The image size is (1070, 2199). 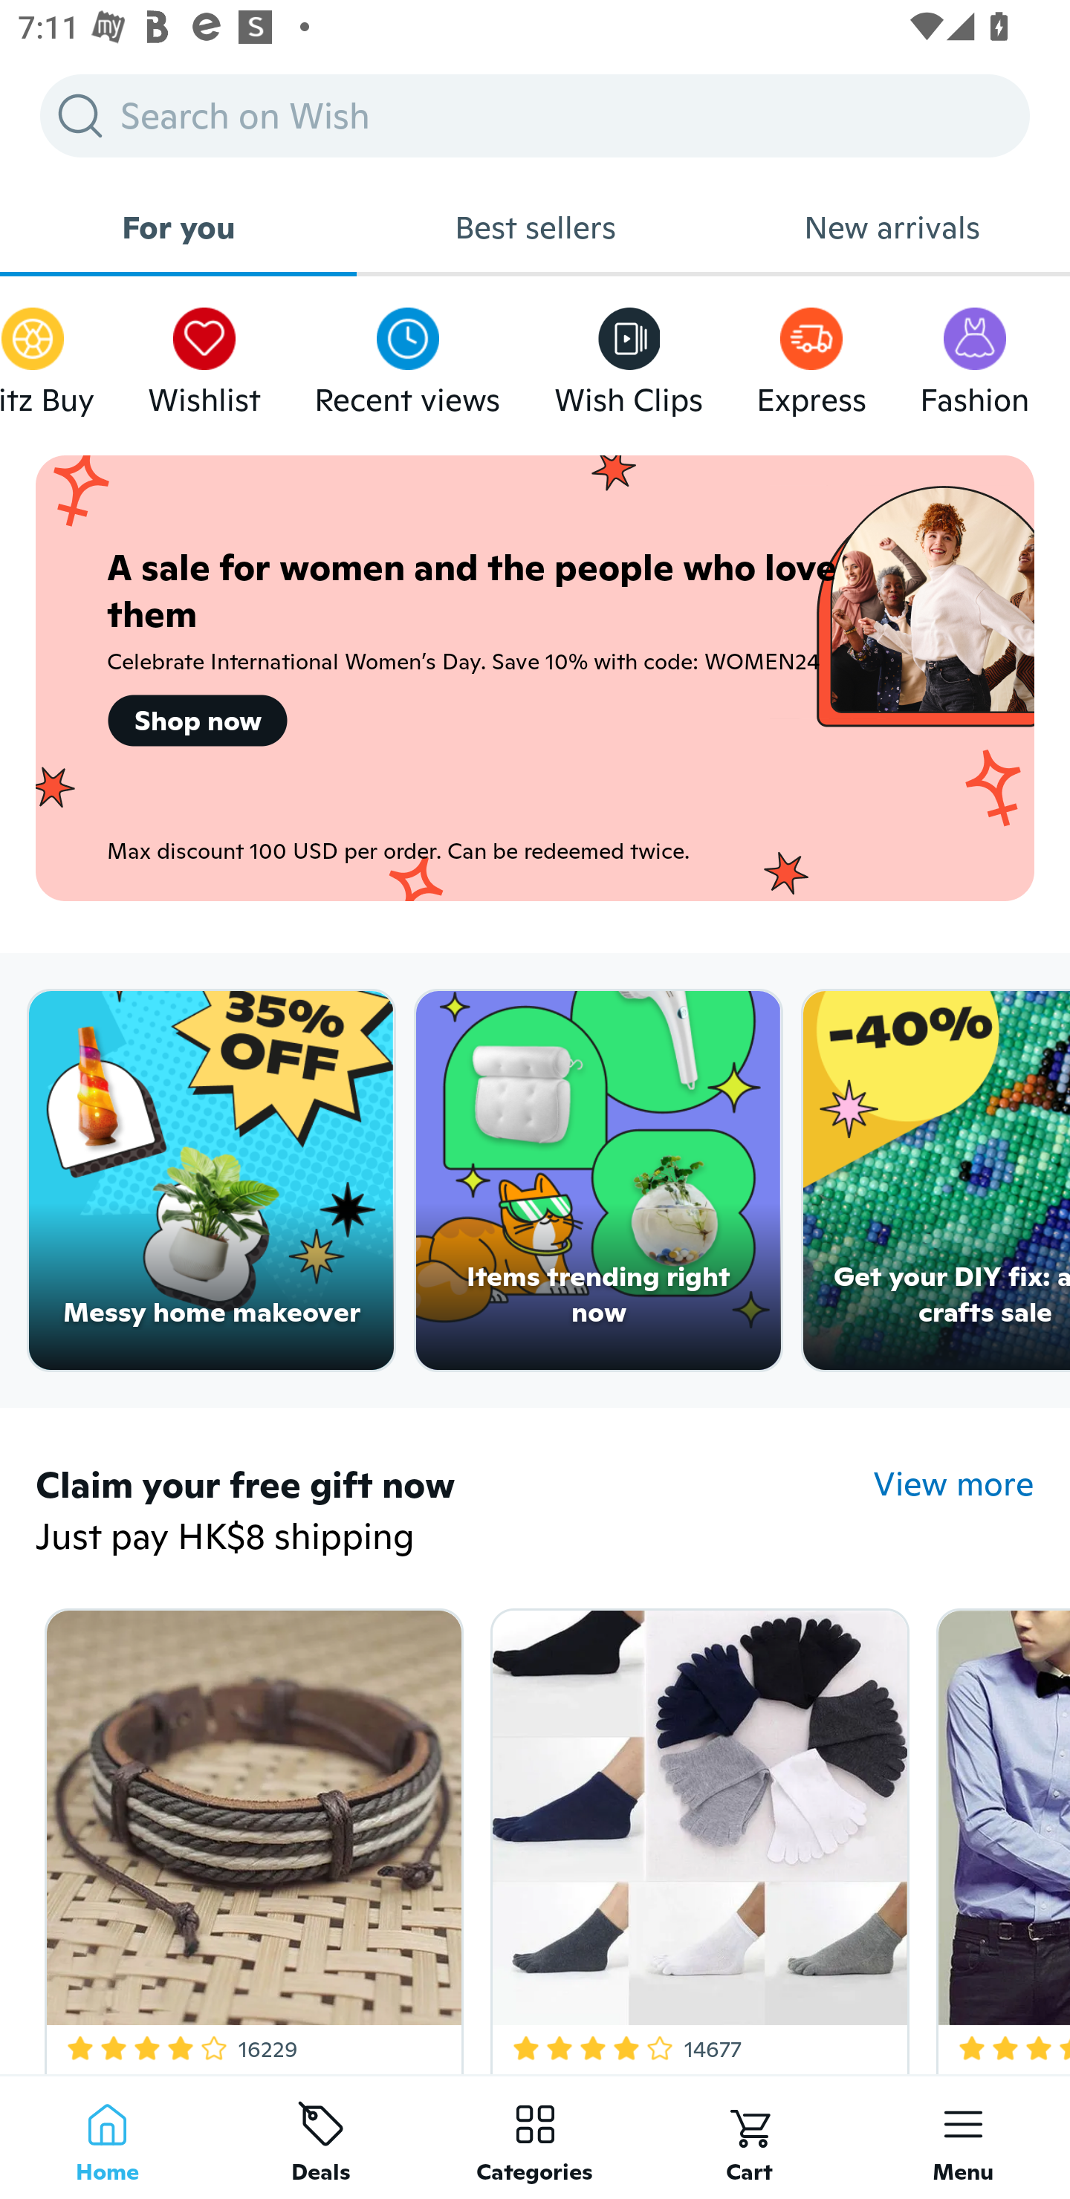 I want to click on Fashion, so click(x=975, y=355).